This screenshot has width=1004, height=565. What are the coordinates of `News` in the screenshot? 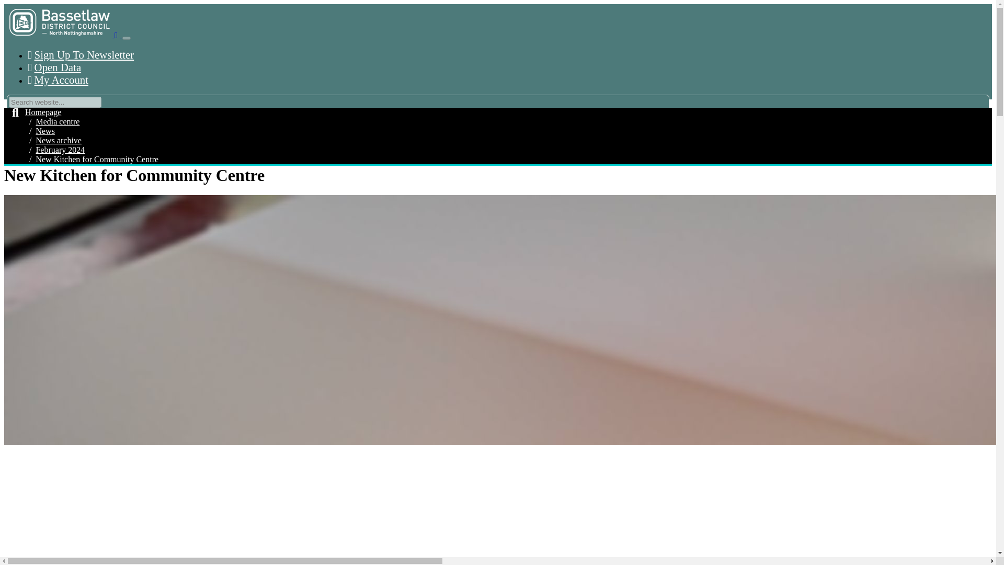 It's located at (44, 131).